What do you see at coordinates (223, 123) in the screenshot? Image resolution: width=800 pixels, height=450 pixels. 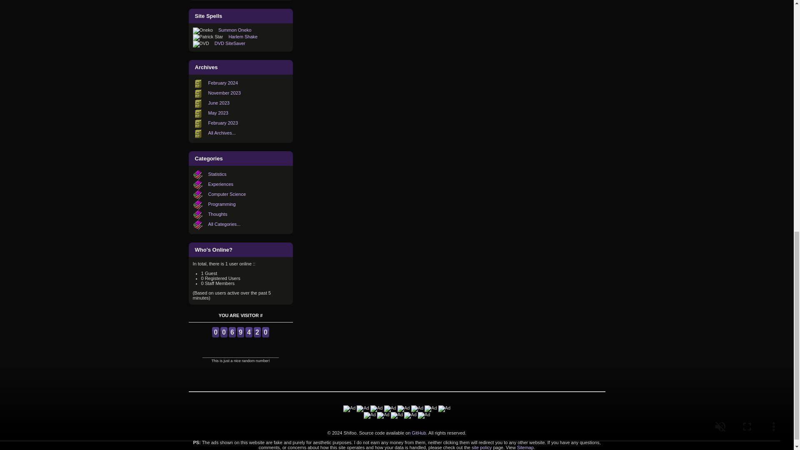 I see `February 2023` at bounding box center [223, 123].